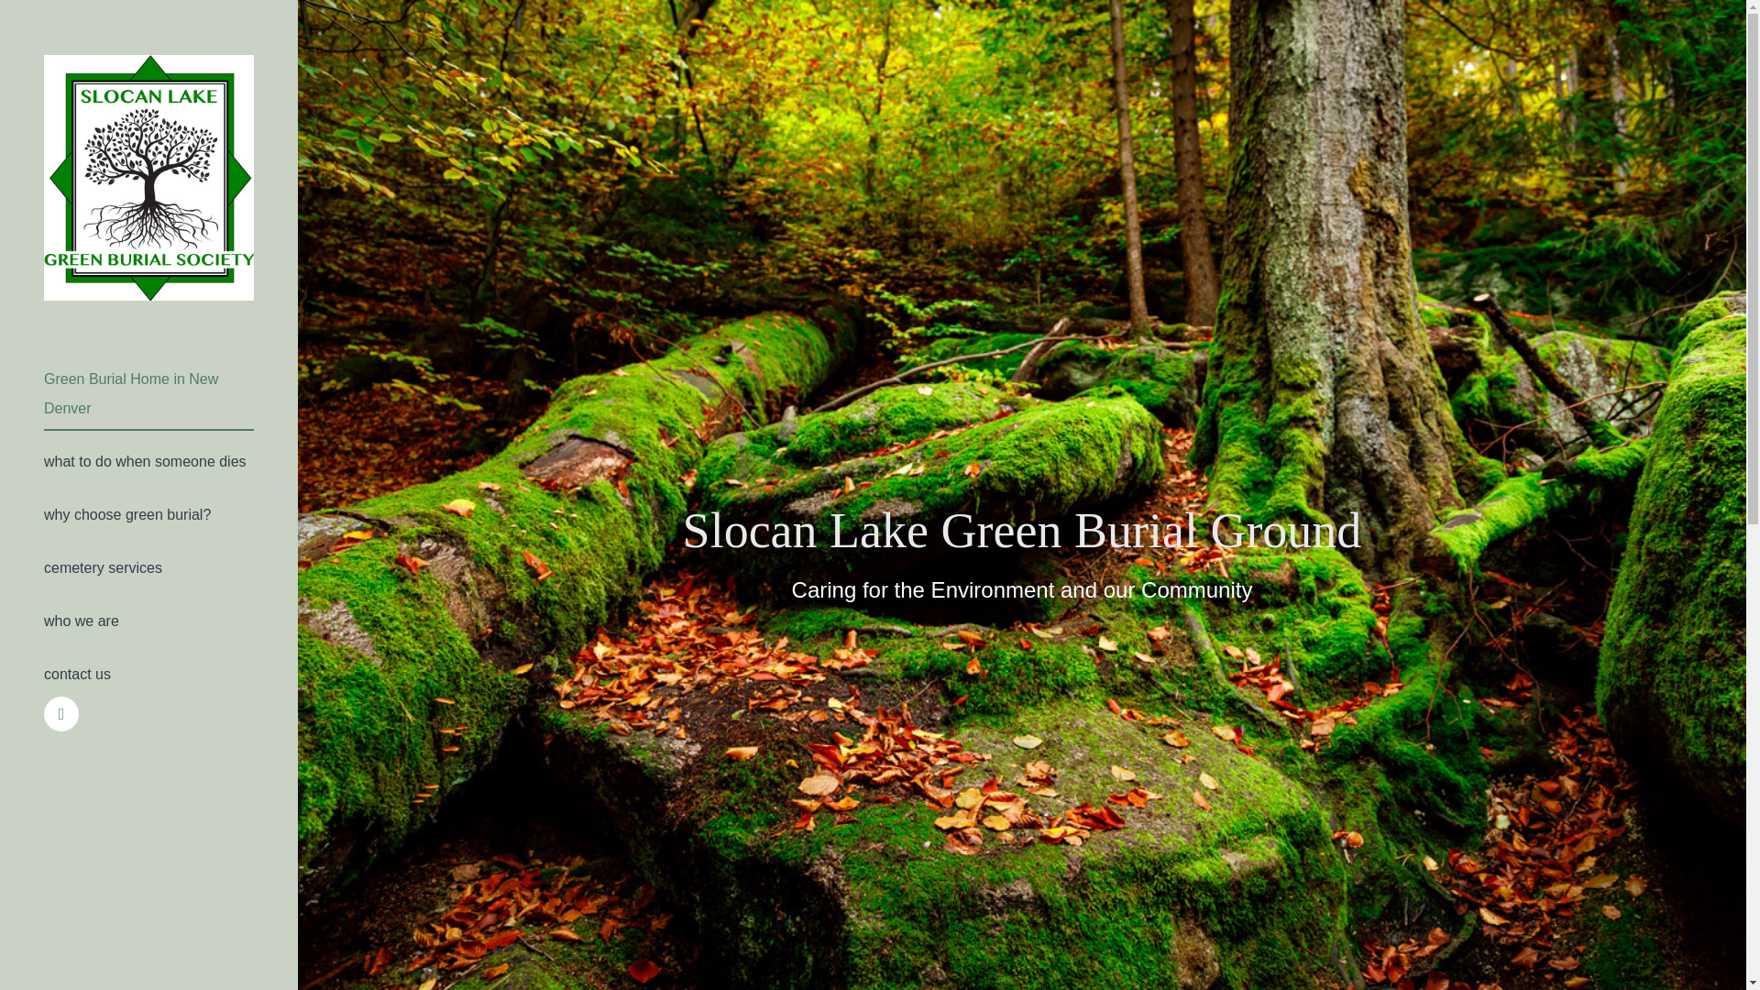 This screenshot has height=990, width=1760. Describe the element at coordinates (148, 675) in the screenshot. I see `contact us` at that location.